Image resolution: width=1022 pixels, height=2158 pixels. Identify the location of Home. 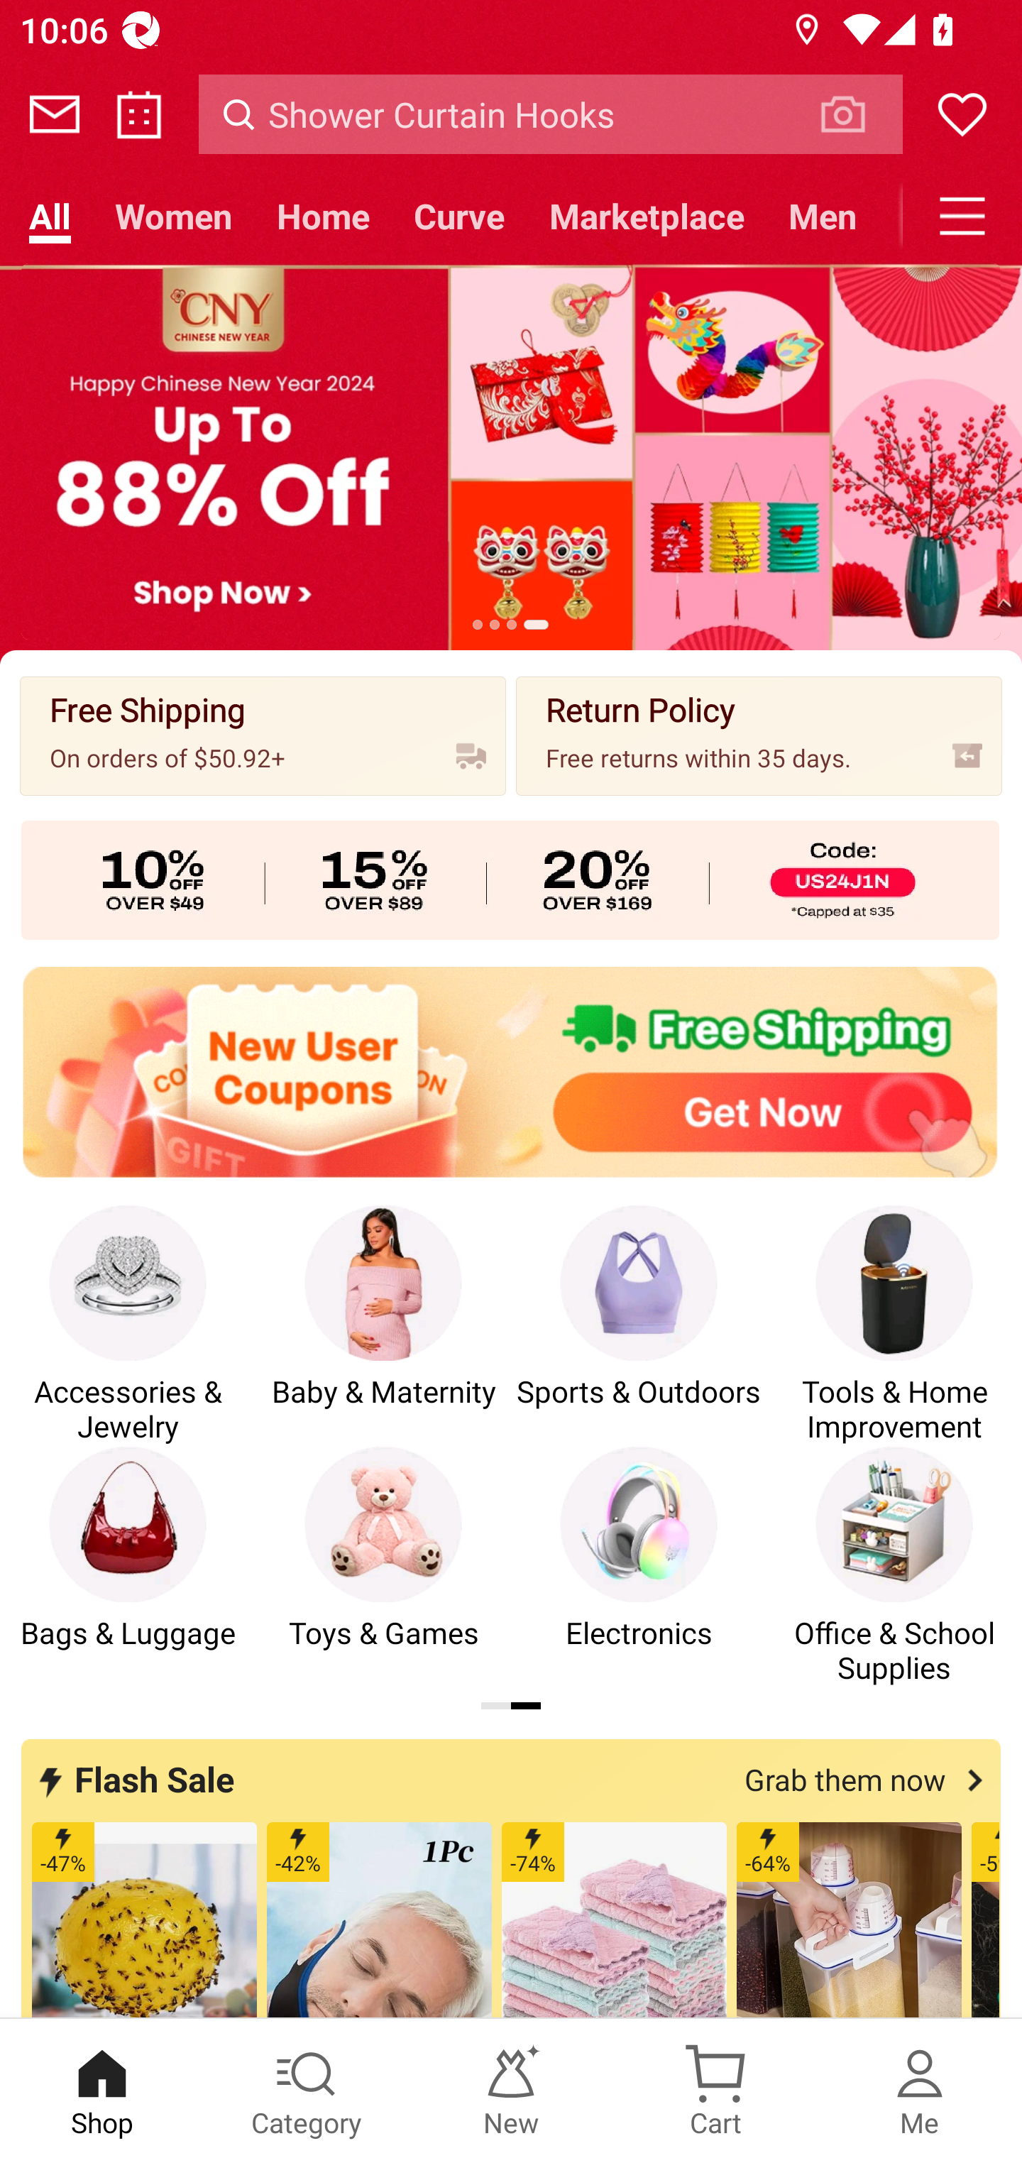
(322, 216).